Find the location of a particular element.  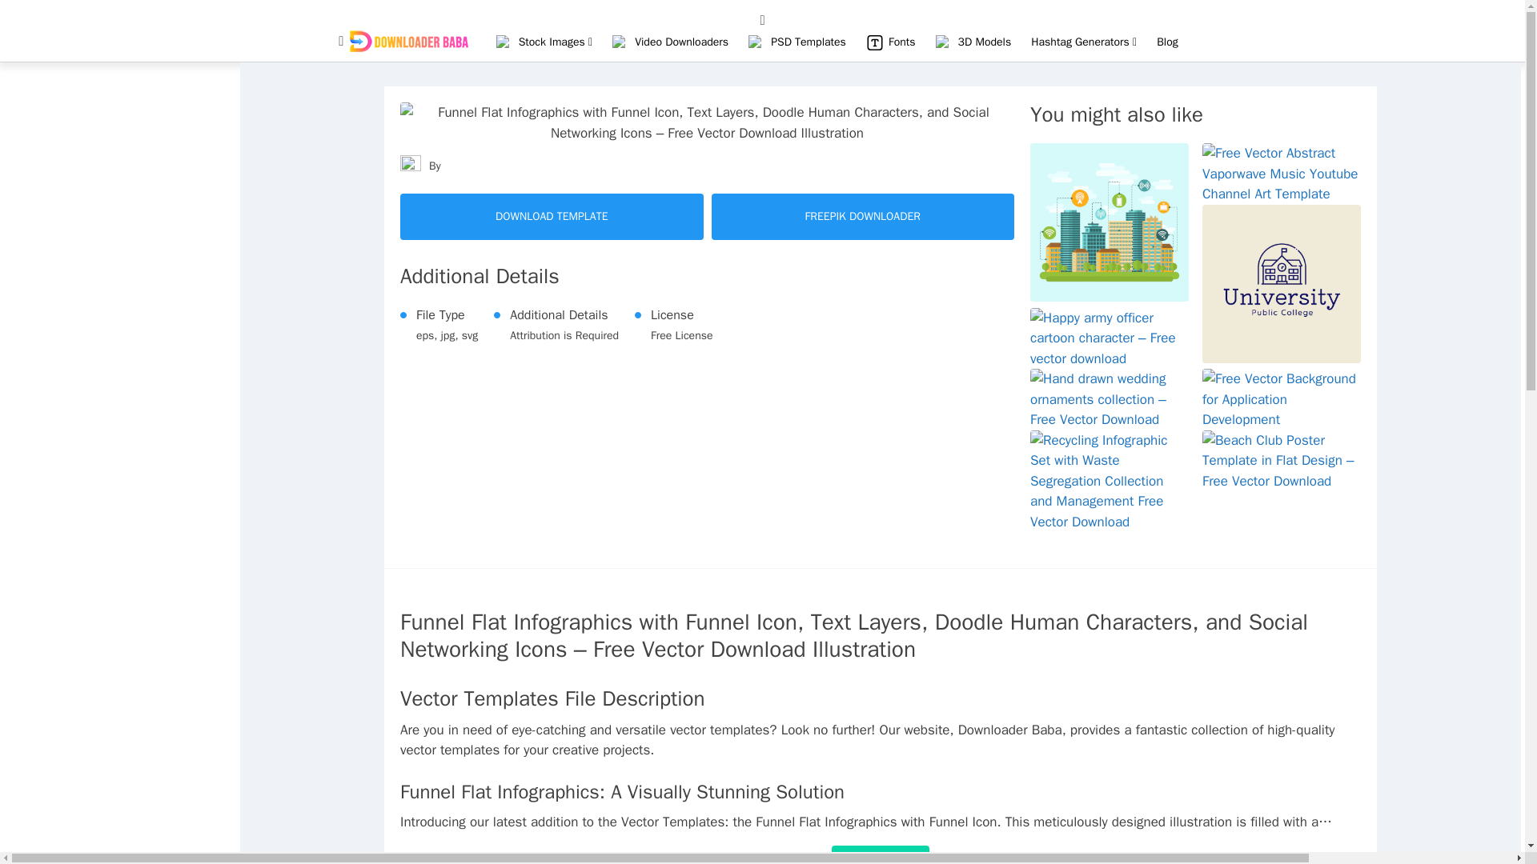

Video Downloaders is located at coordinates (681, 42).